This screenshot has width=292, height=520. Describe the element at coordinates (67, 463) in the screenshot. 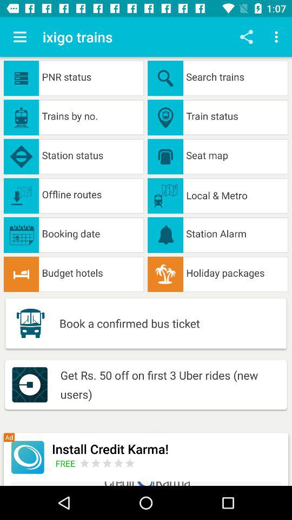

I see `tap free` at that location.